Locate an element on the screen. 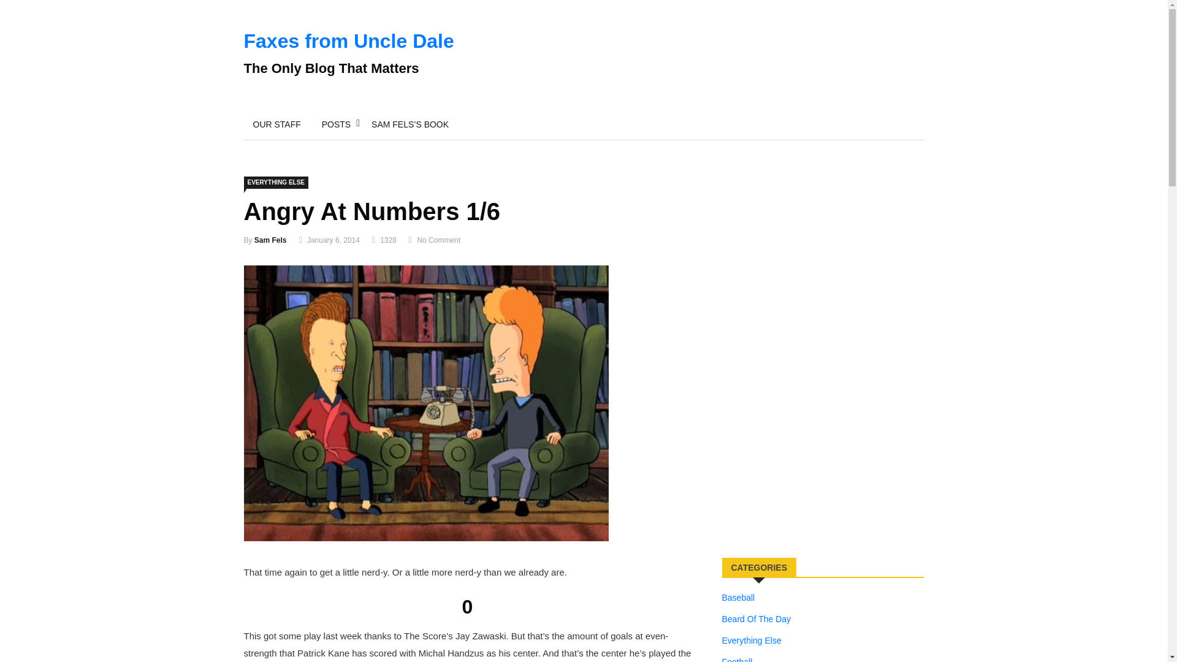 This screenshot has height=662, width=1177. OUR STAFF is located at coordinates (277, 124).